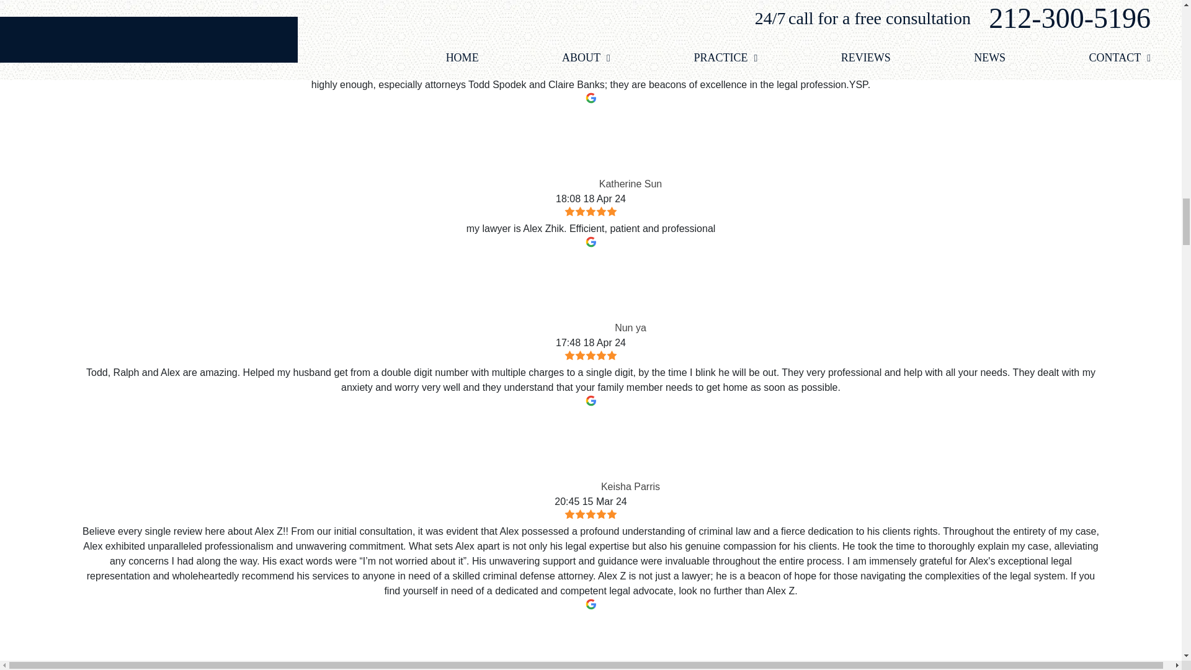 Image resolution: width=1191 pixels, height=670 pixels. What do you see at coordinates (561, 450) in the screenshot?
I see `Keisha Parris` at bounding box center [561, 450].